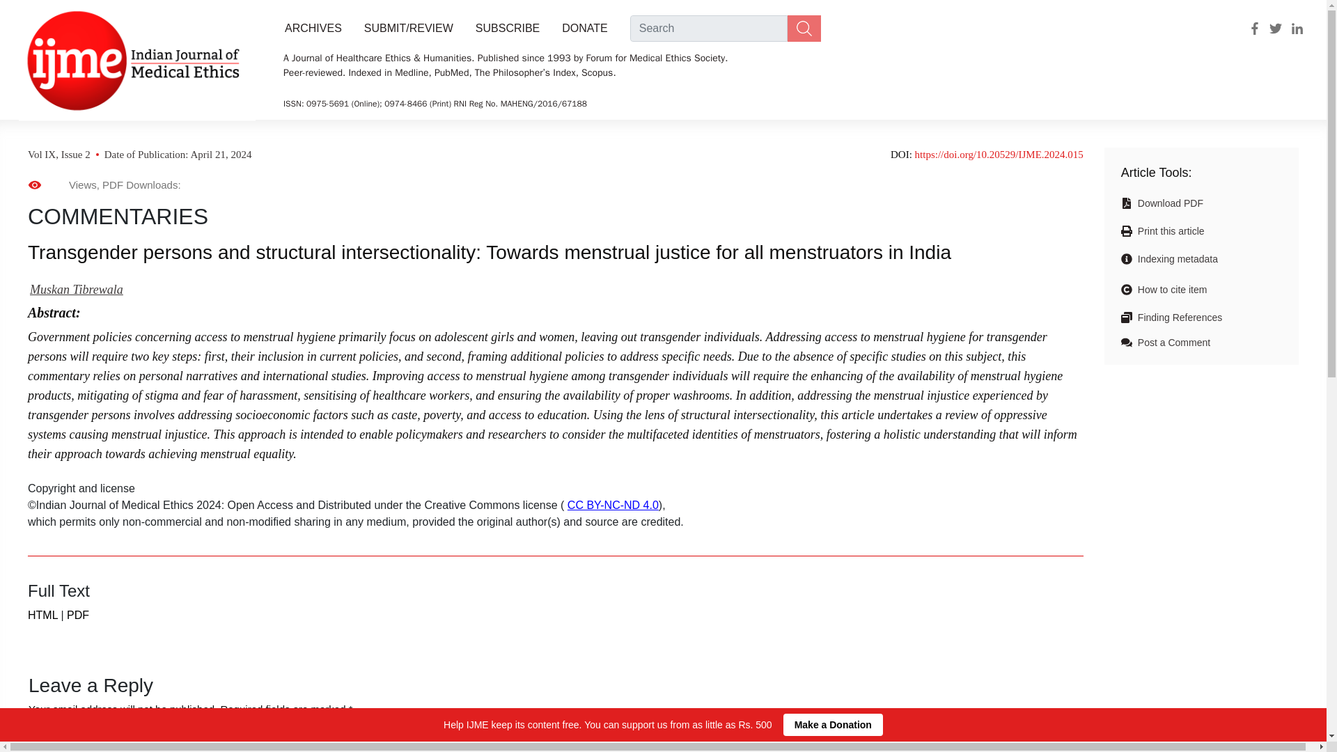 The width and height of the screenshot is (1337, 752). I want to click on Make a Donation, so click(833, 724).